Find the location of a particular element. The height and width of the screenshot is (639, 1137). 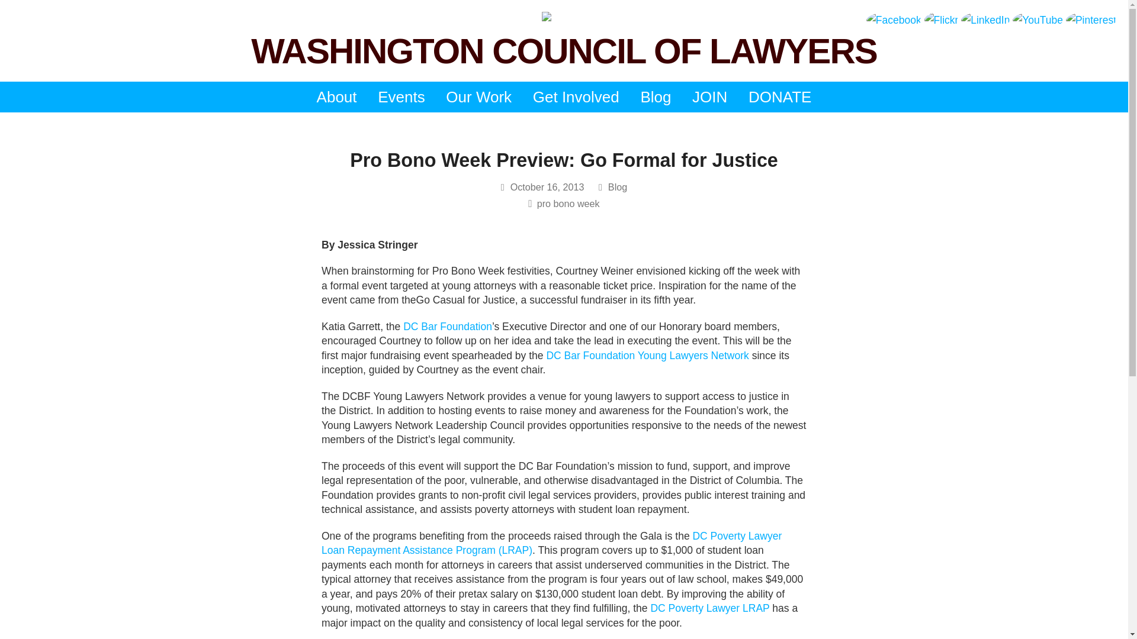

Our Work is located at coordinates (478, 97).